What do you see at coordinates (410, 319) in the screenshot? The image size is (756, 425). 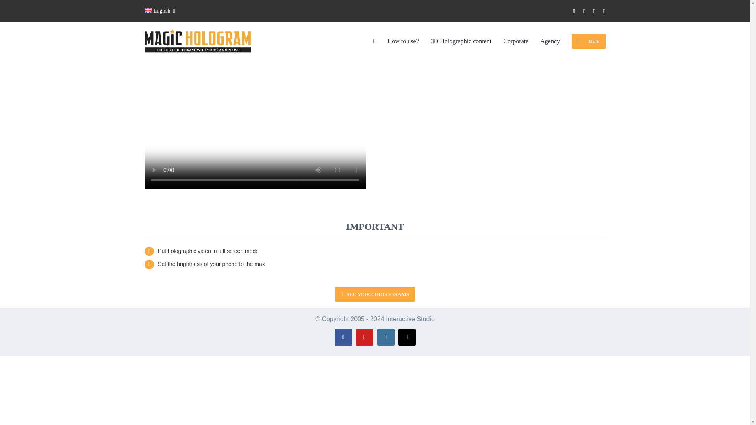 I see `Interactive Studio` at bounding box center [410, 319].